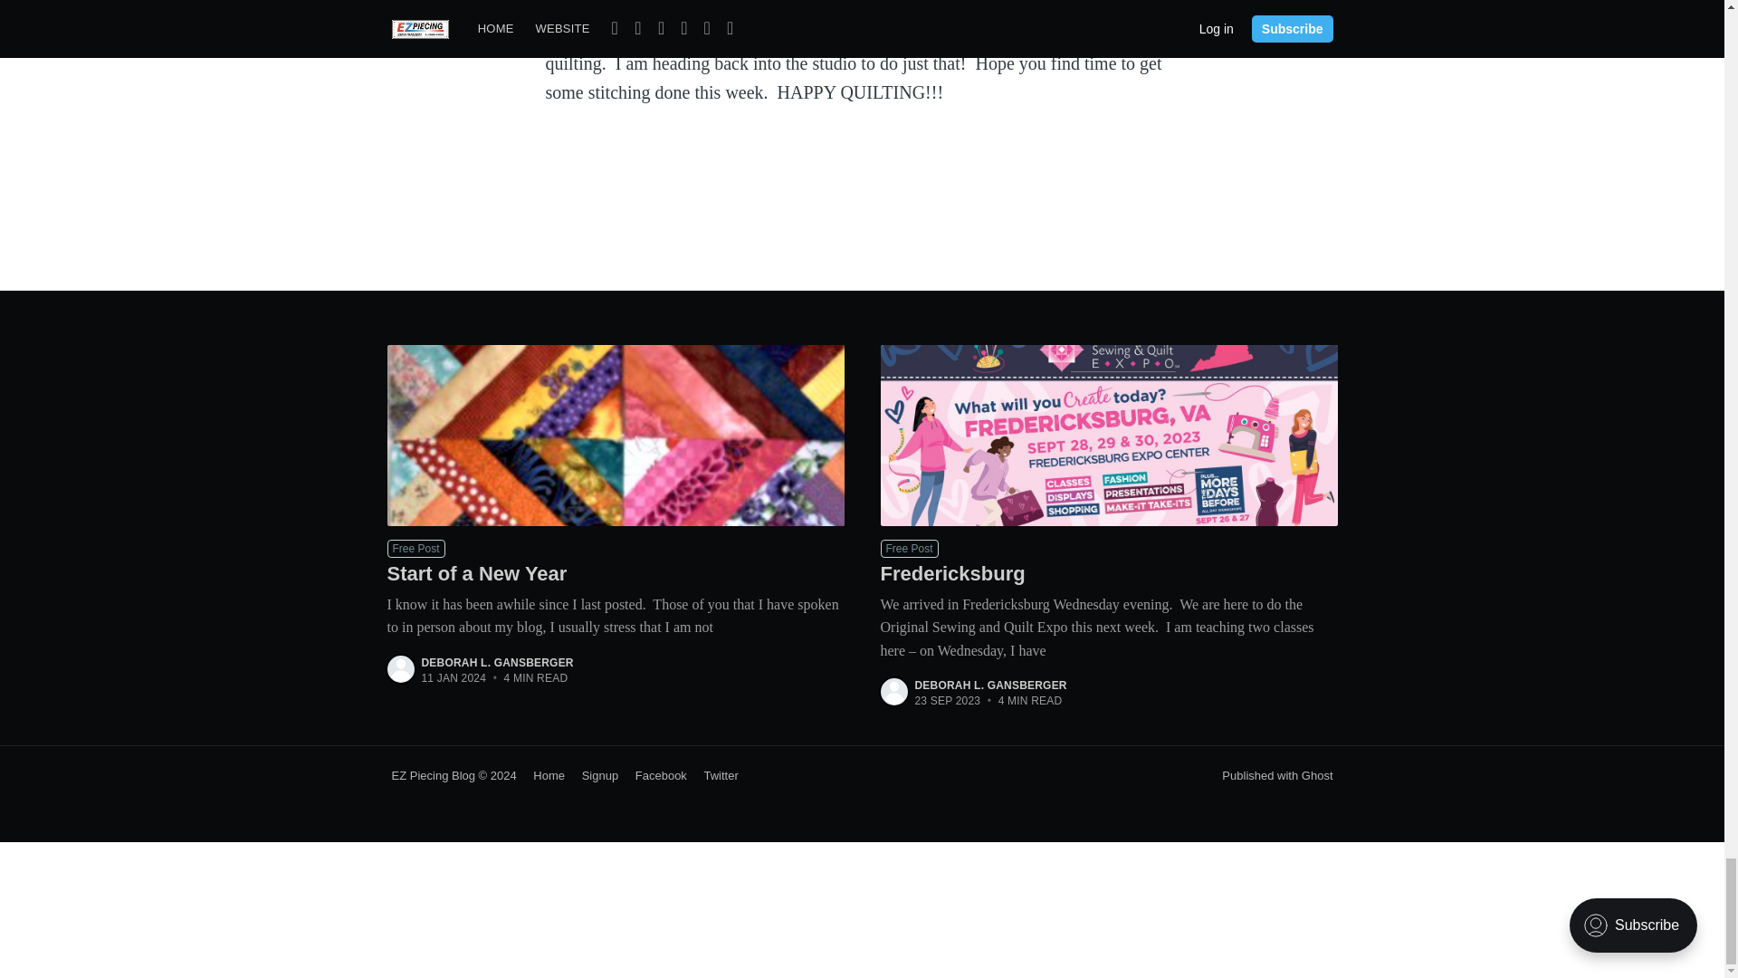 Image resolution: width=1738 pixels, height=978 pixels. I want to click on Facebook, so click(654, 775).